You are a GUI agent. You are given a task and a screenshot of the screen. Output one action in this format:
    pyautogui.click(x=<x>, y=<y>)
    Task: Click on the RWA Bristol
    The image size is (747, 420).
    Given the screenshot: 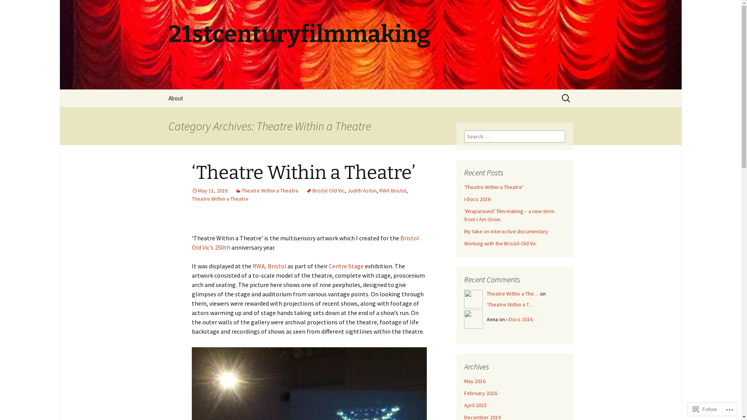 What is the action you would take?
    pyautogui.click(x=392, y=191)
    